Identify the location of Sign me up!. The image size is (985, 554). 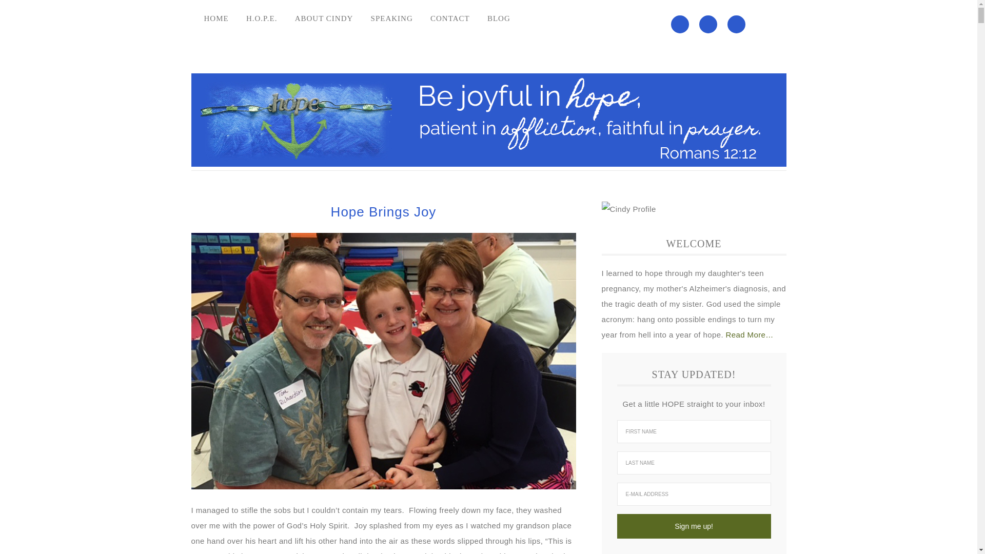
(693, 526).